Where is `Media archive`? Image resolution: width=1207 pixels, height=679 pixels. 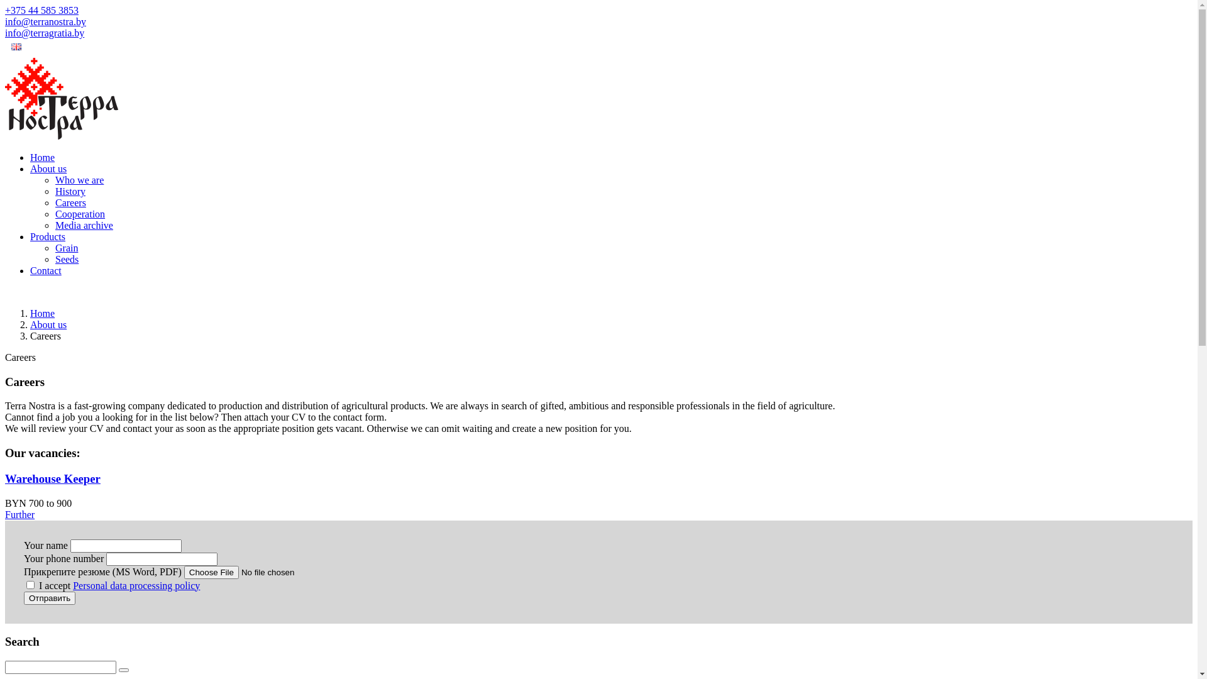
Media archive is located at coordinates (84, 225).